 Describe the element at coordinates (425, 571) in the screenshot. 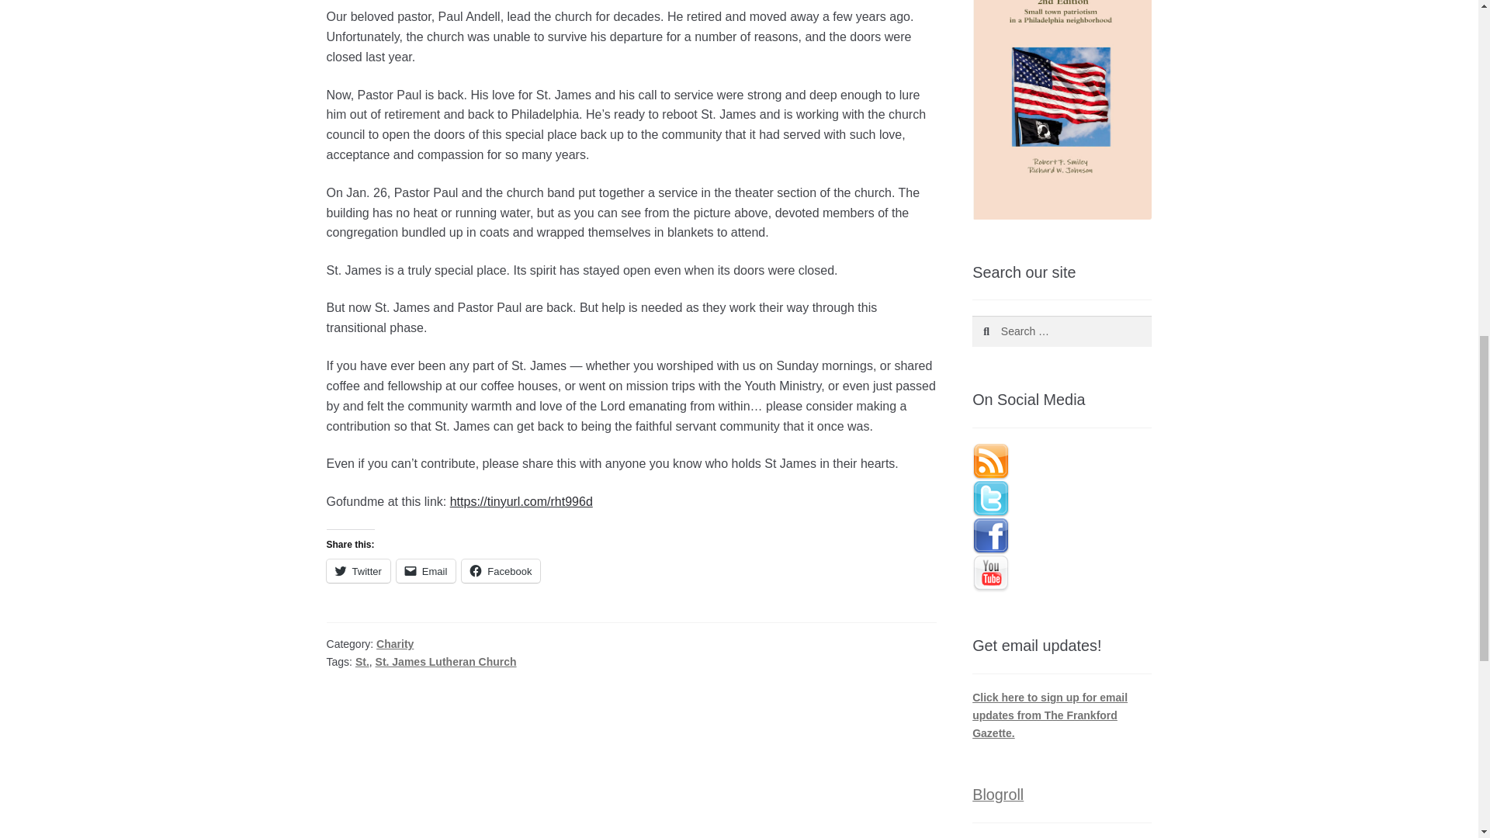

I see `Click to email a link to a friend` at that location.